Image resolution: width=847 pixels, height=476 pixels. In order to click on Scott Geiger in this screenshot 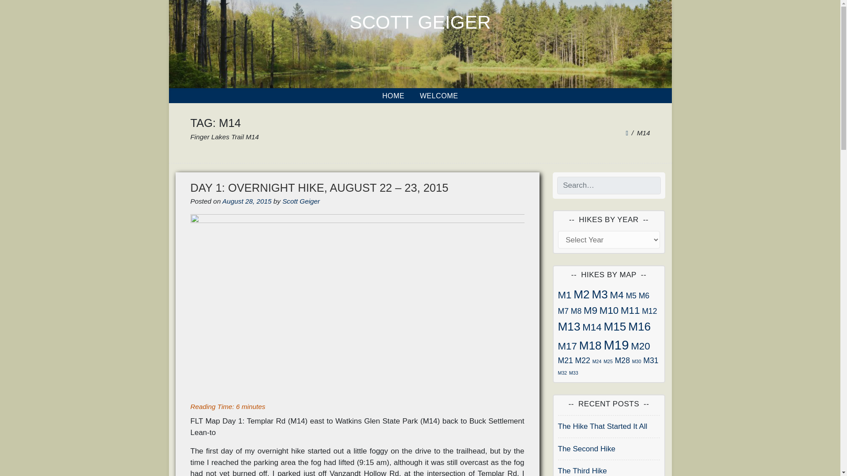, I will do `click(301, 201)`.